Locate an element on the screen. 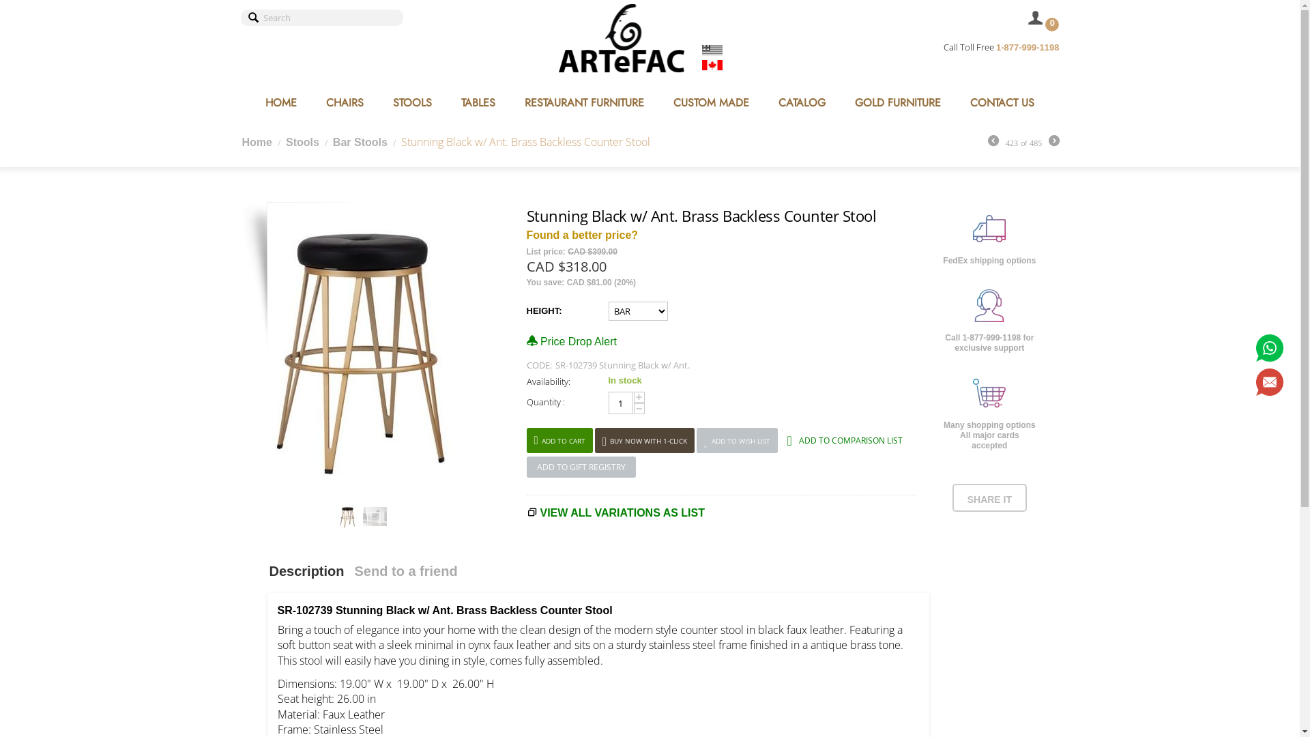  CATALOG is located at coordinates (802, 102).